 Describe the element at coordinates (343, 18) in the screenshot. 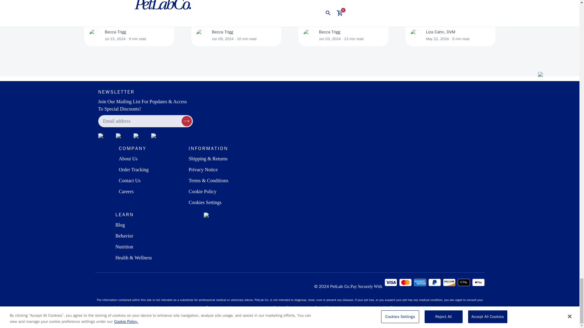

I see `7 Surprising Benefits of Bone Broth for Dogs` at that location.